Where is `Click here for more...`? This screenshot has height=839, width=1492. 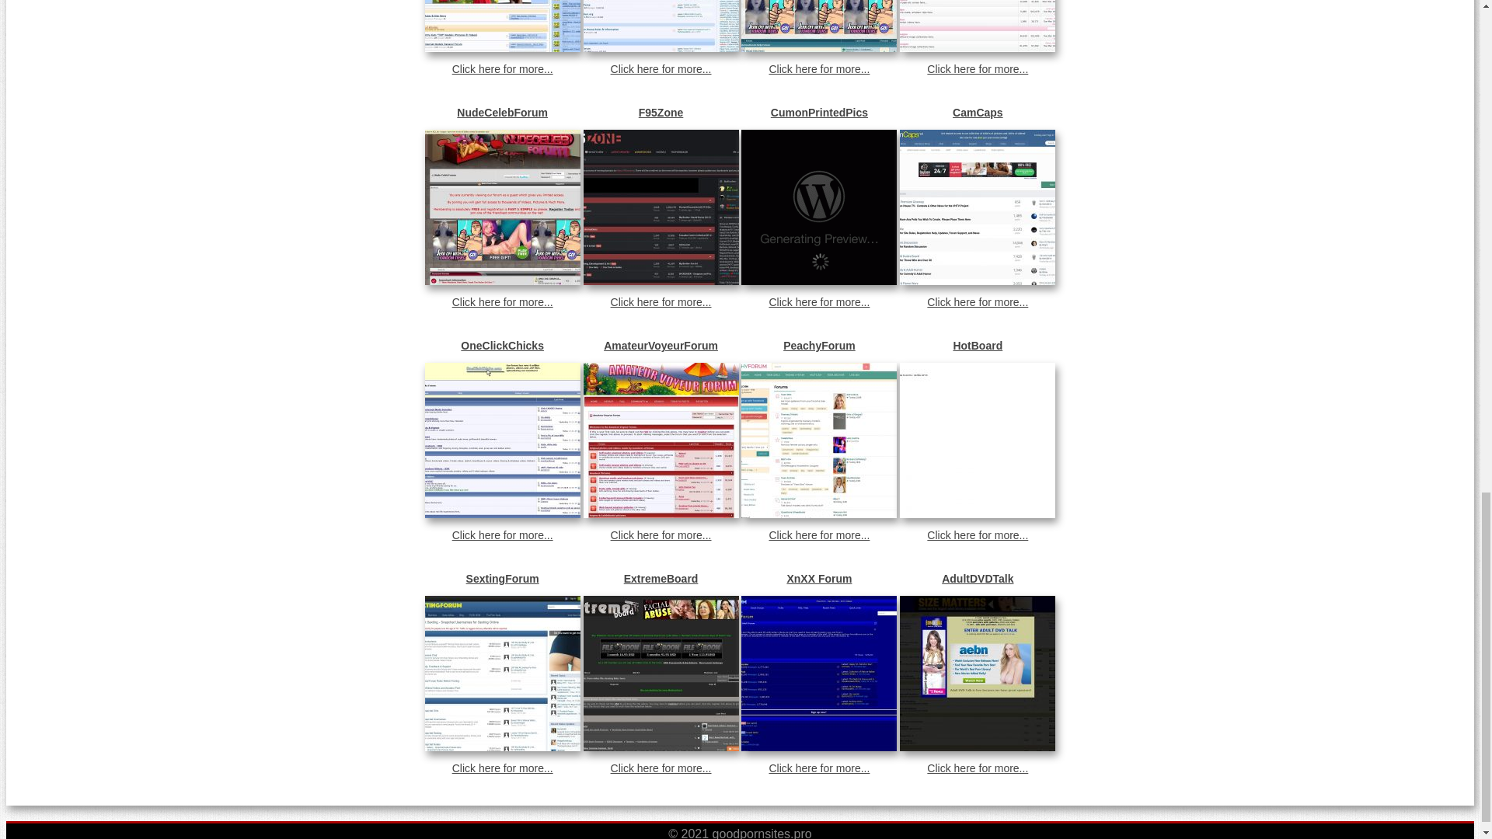
Click here for more... is located at coordinates (502, 69).